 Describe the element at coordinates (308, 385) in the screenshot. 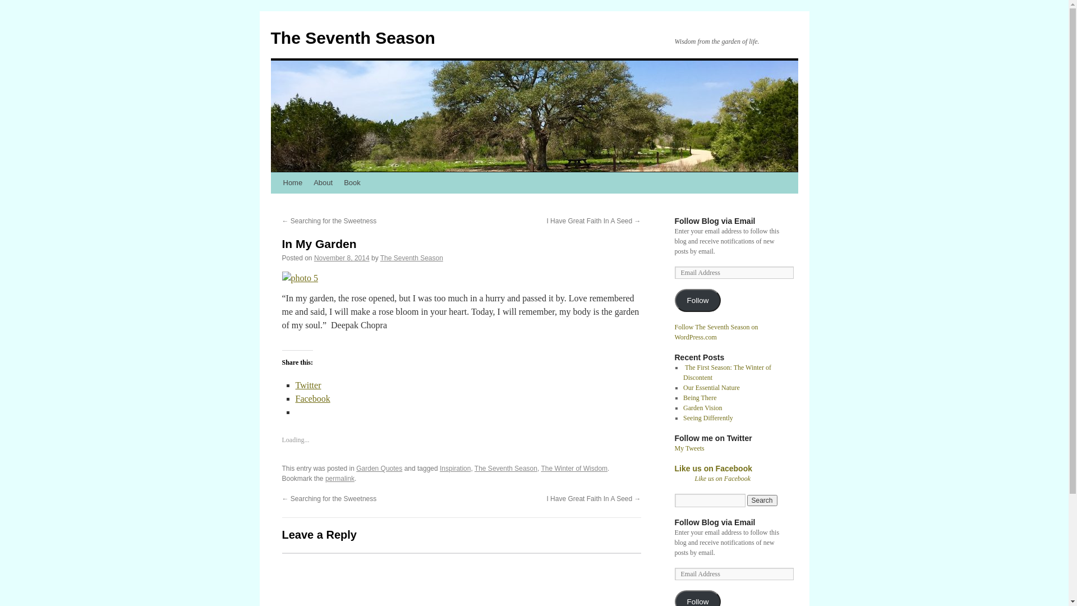

I see `Twitter` at that location.